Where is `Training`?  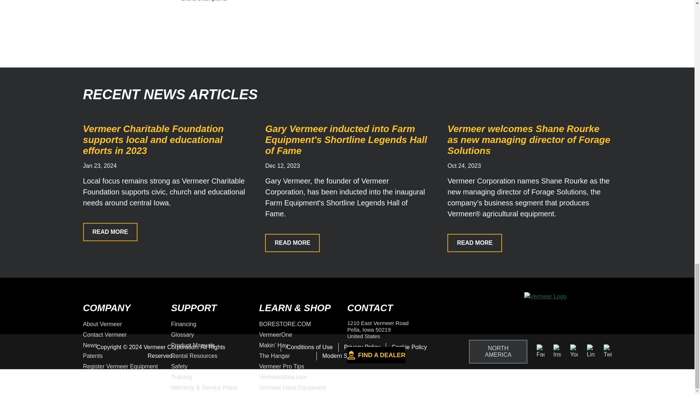 Training is located at coordinates (181, 377).